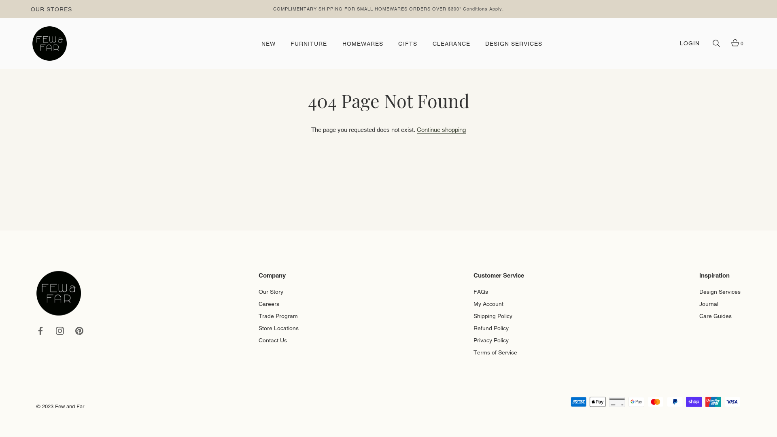  Describe the element at coordinates (451, 44) in the screenshot. I see `CLEARANCE` at that location.